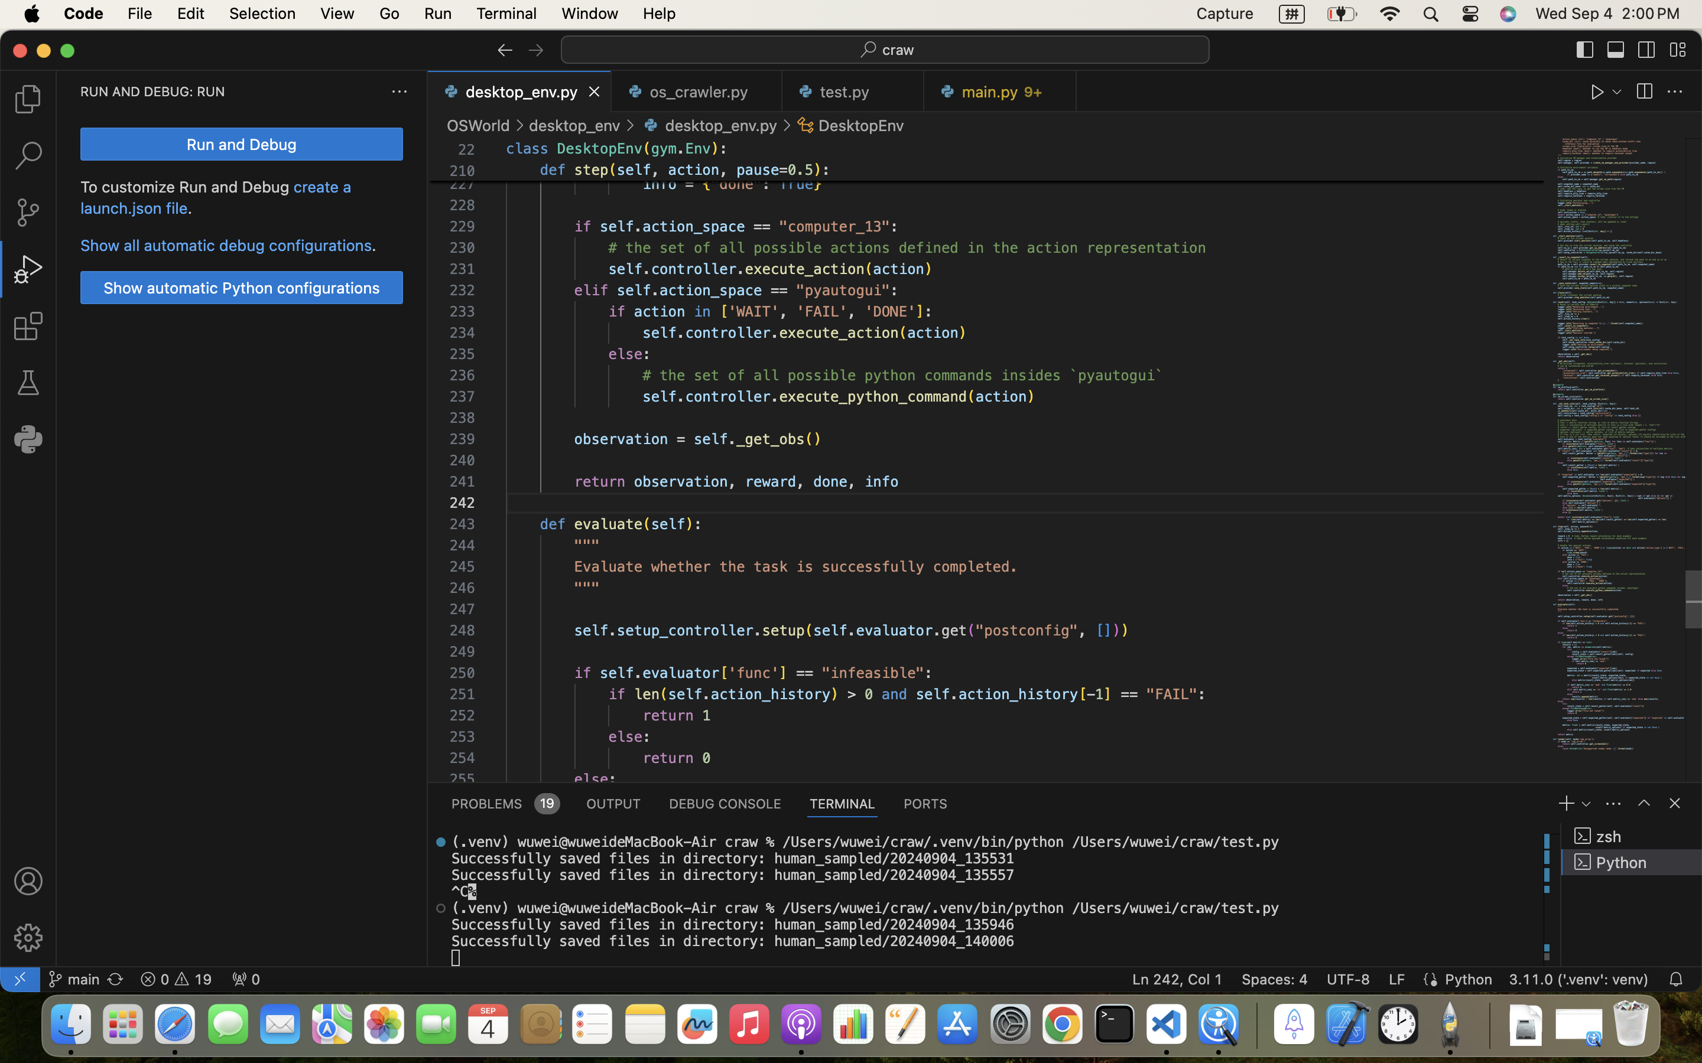  I want to click on , so click(1647, 50).